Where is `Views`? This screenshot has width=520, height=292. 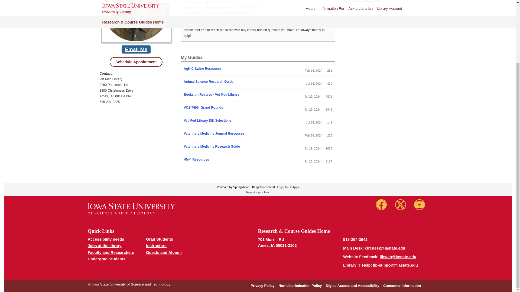
Views is located at coordinates (329, 135).